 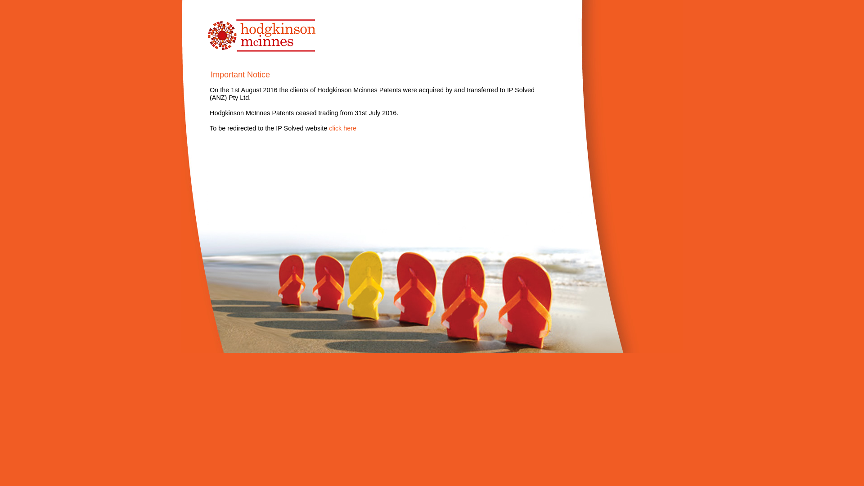 I want to click on click here, so click(x=343, y=128).